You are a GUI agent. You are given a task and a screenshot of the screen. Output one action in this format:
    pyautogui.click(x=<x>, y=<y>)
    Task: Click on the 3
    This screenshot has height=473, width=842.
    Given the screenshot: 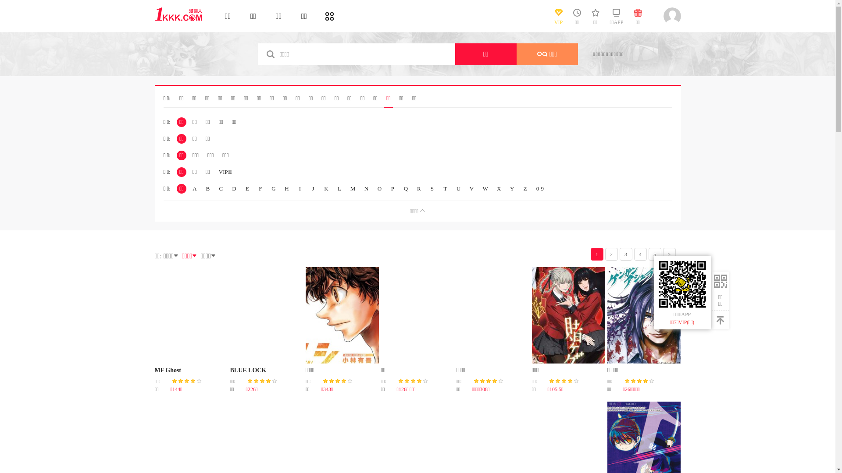 What is the action you would take?
    pyautogui.click(x=625, y=254)
    